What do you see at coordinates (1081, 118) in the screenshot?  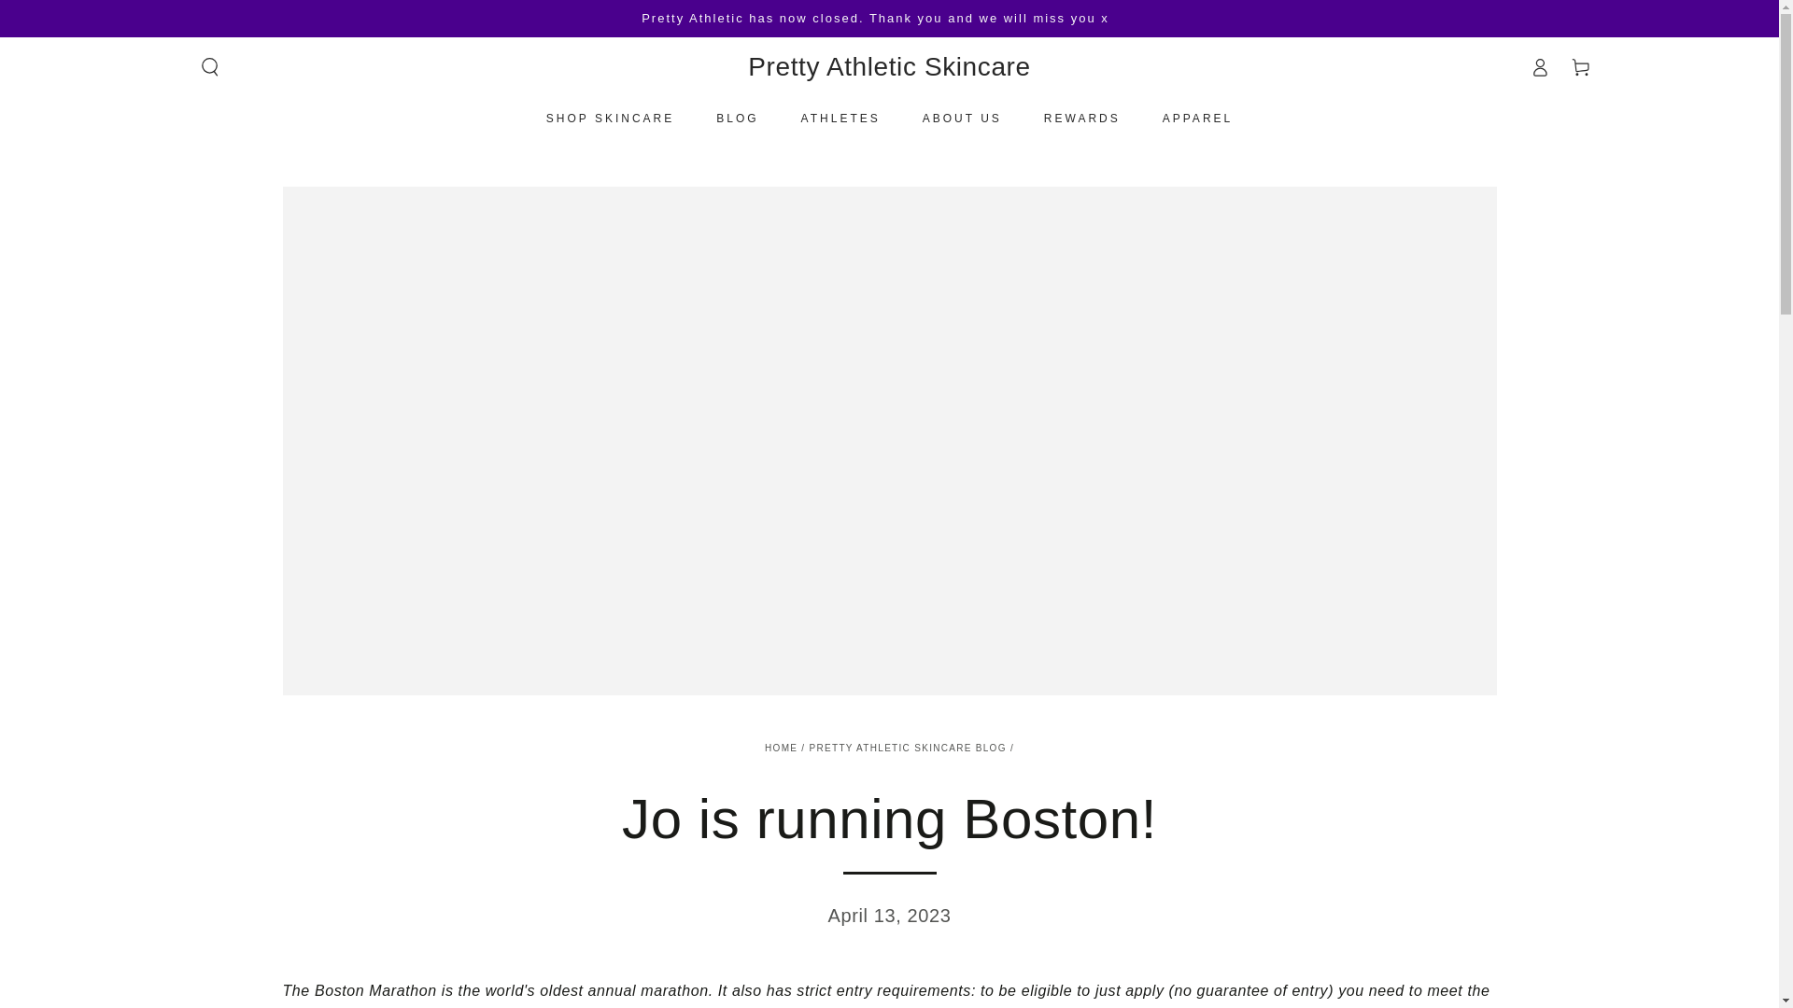 I see `REWARDS` at bounding box center [1081, 118].